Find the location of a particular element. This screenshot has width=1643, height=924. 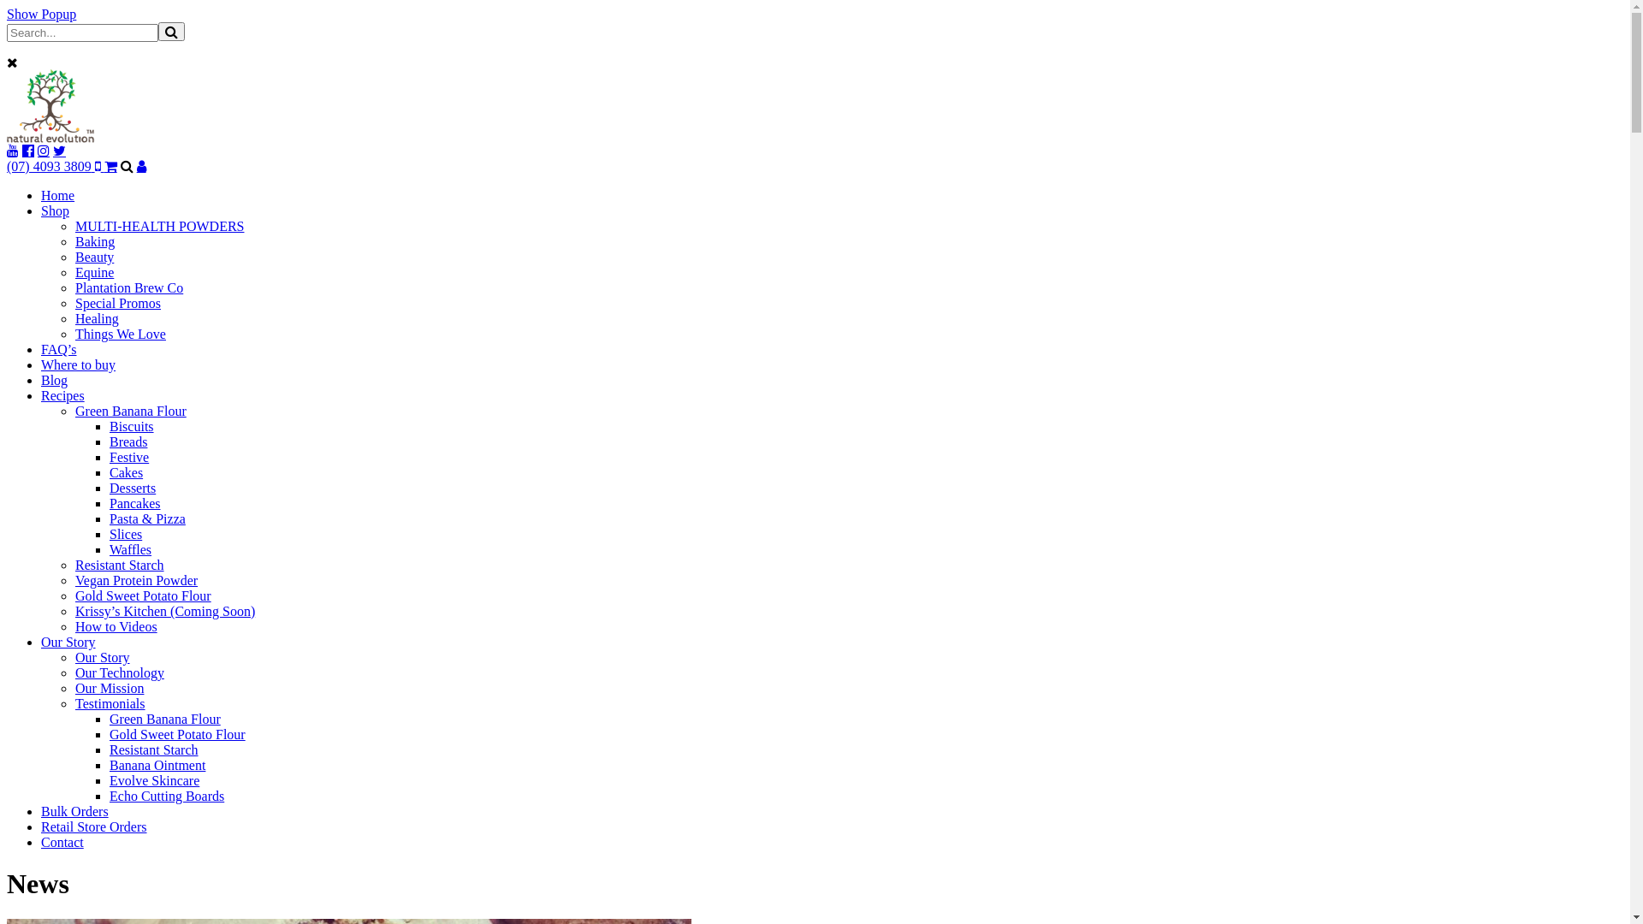

Vegan Protein Powder is located at coordinates (137, 580).